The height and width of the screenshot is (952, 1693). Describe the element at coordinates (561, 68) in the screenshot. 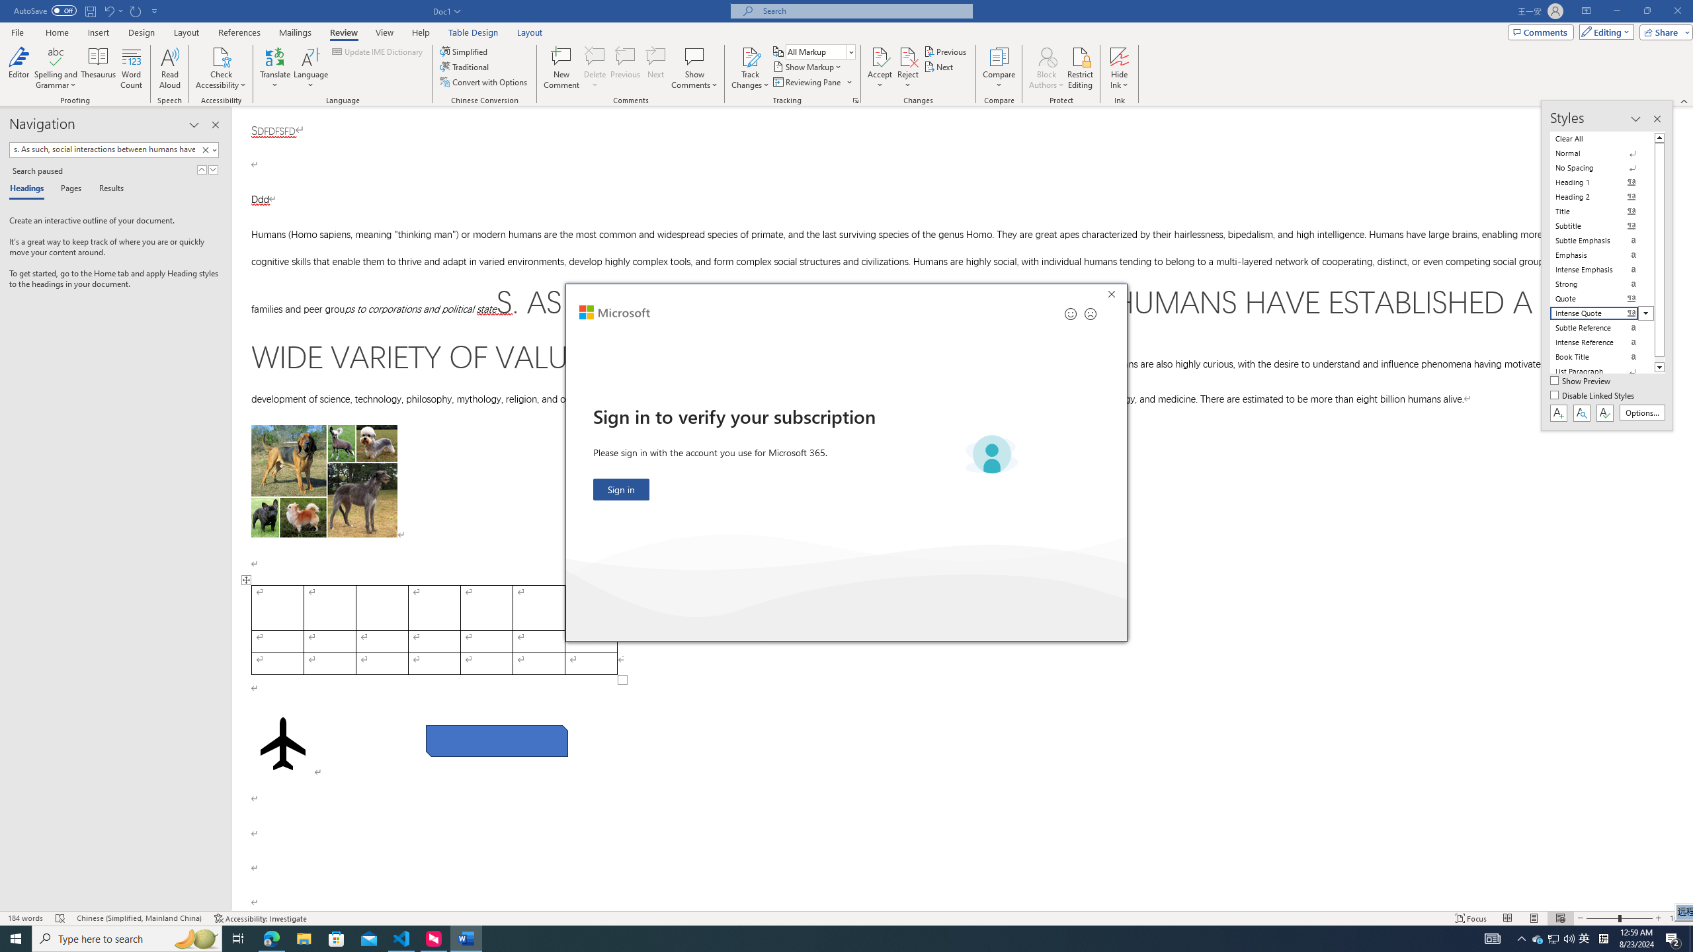

I see `New Comment` at that location.